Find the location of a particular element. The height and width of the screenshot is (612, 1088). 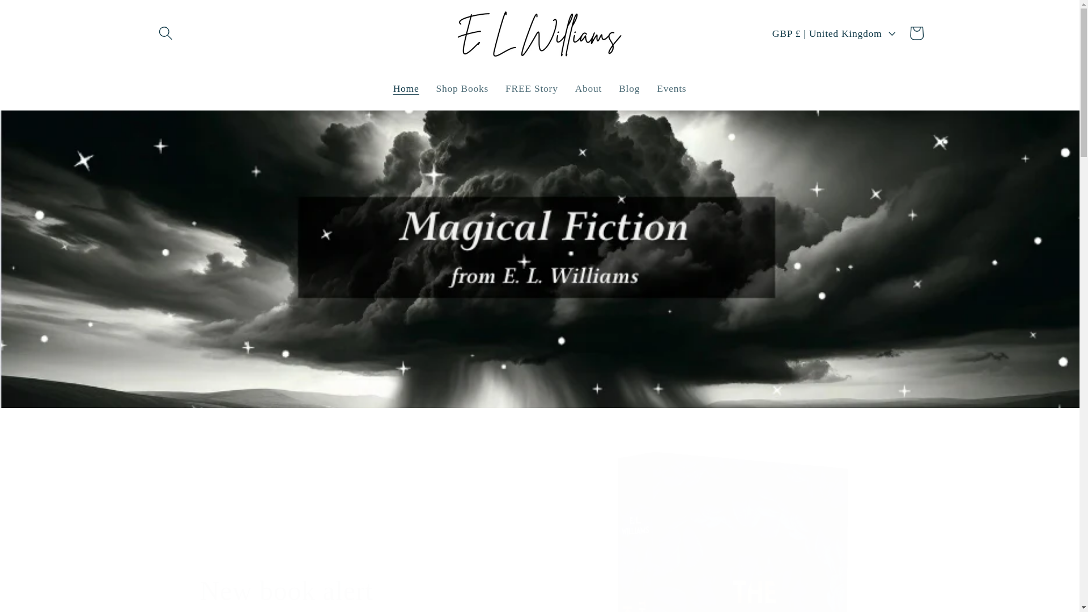

Cart is located at coordinates (916, 33).